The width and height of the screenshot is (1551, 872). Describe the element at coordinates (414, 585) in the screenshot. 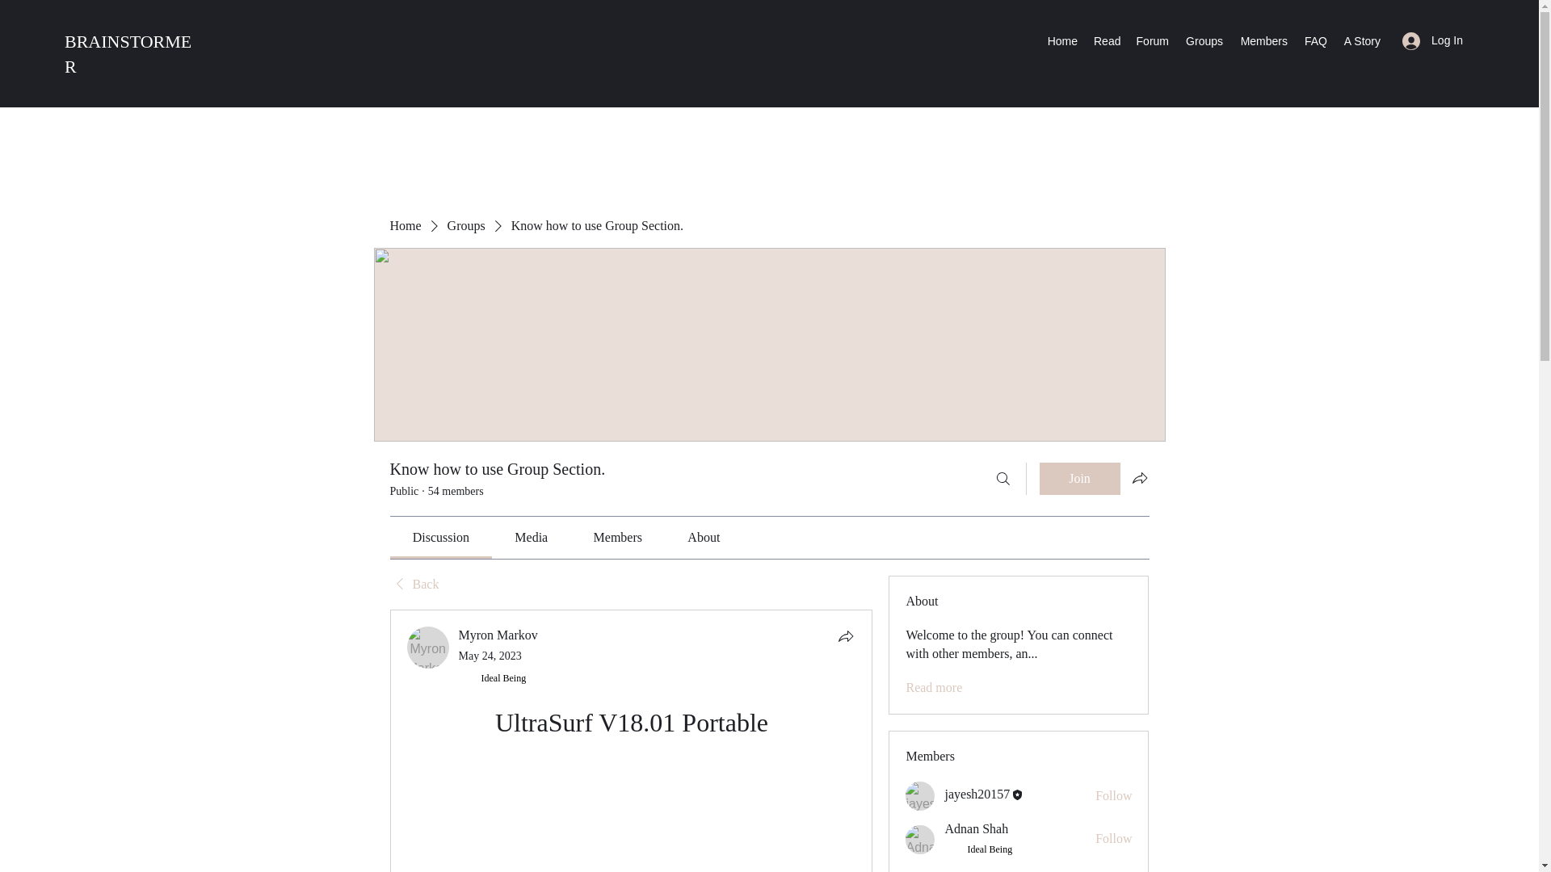

I see `Back` at that location.